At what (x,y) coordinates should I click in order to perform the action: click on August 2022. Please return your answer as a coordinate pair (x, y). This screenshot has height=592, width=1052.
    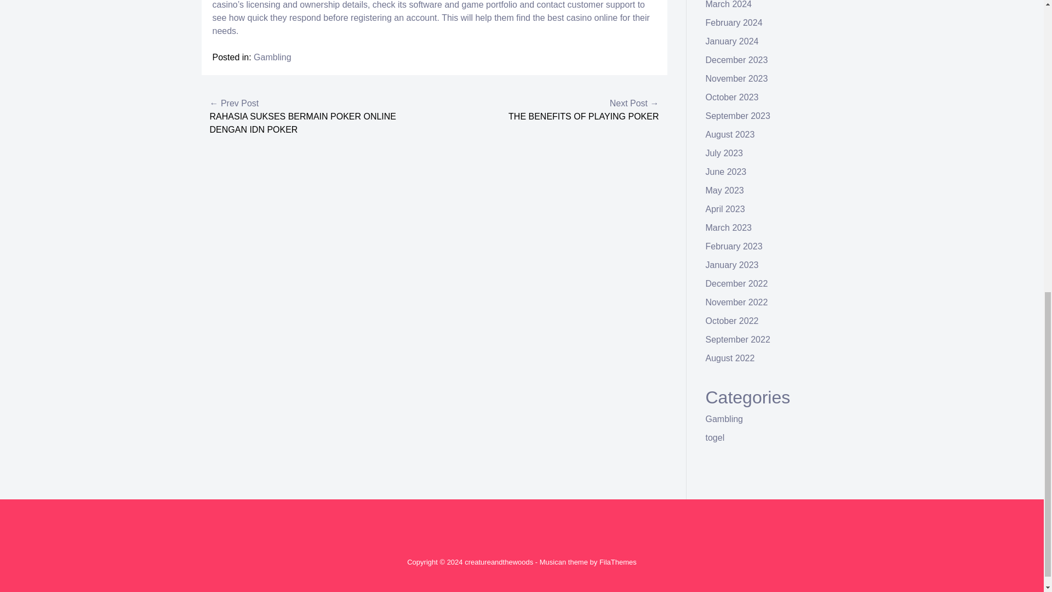
    Looking at the image, I should click on (730, 358).